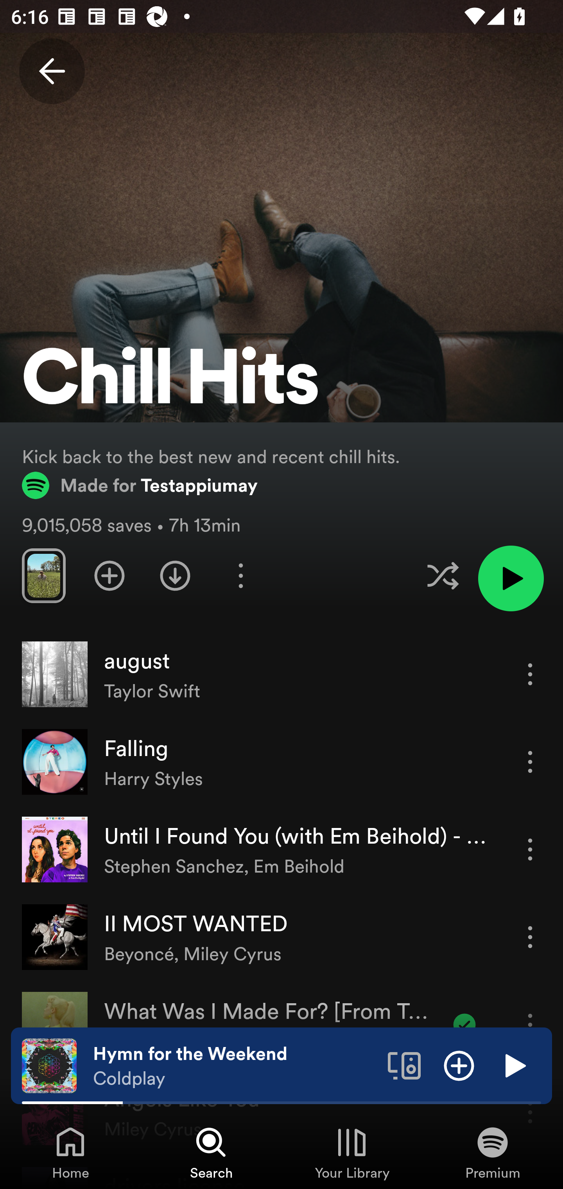  I want to click on Play playlist, so click(511, 578).